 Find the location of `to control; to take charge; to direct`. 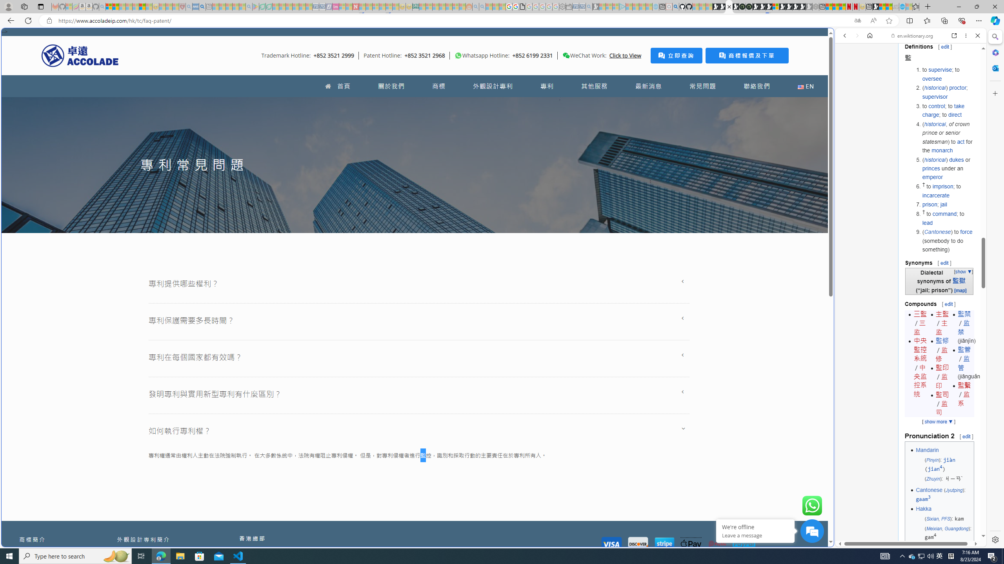

to control; to take charge; to direct is located at coordinates (948, 110).